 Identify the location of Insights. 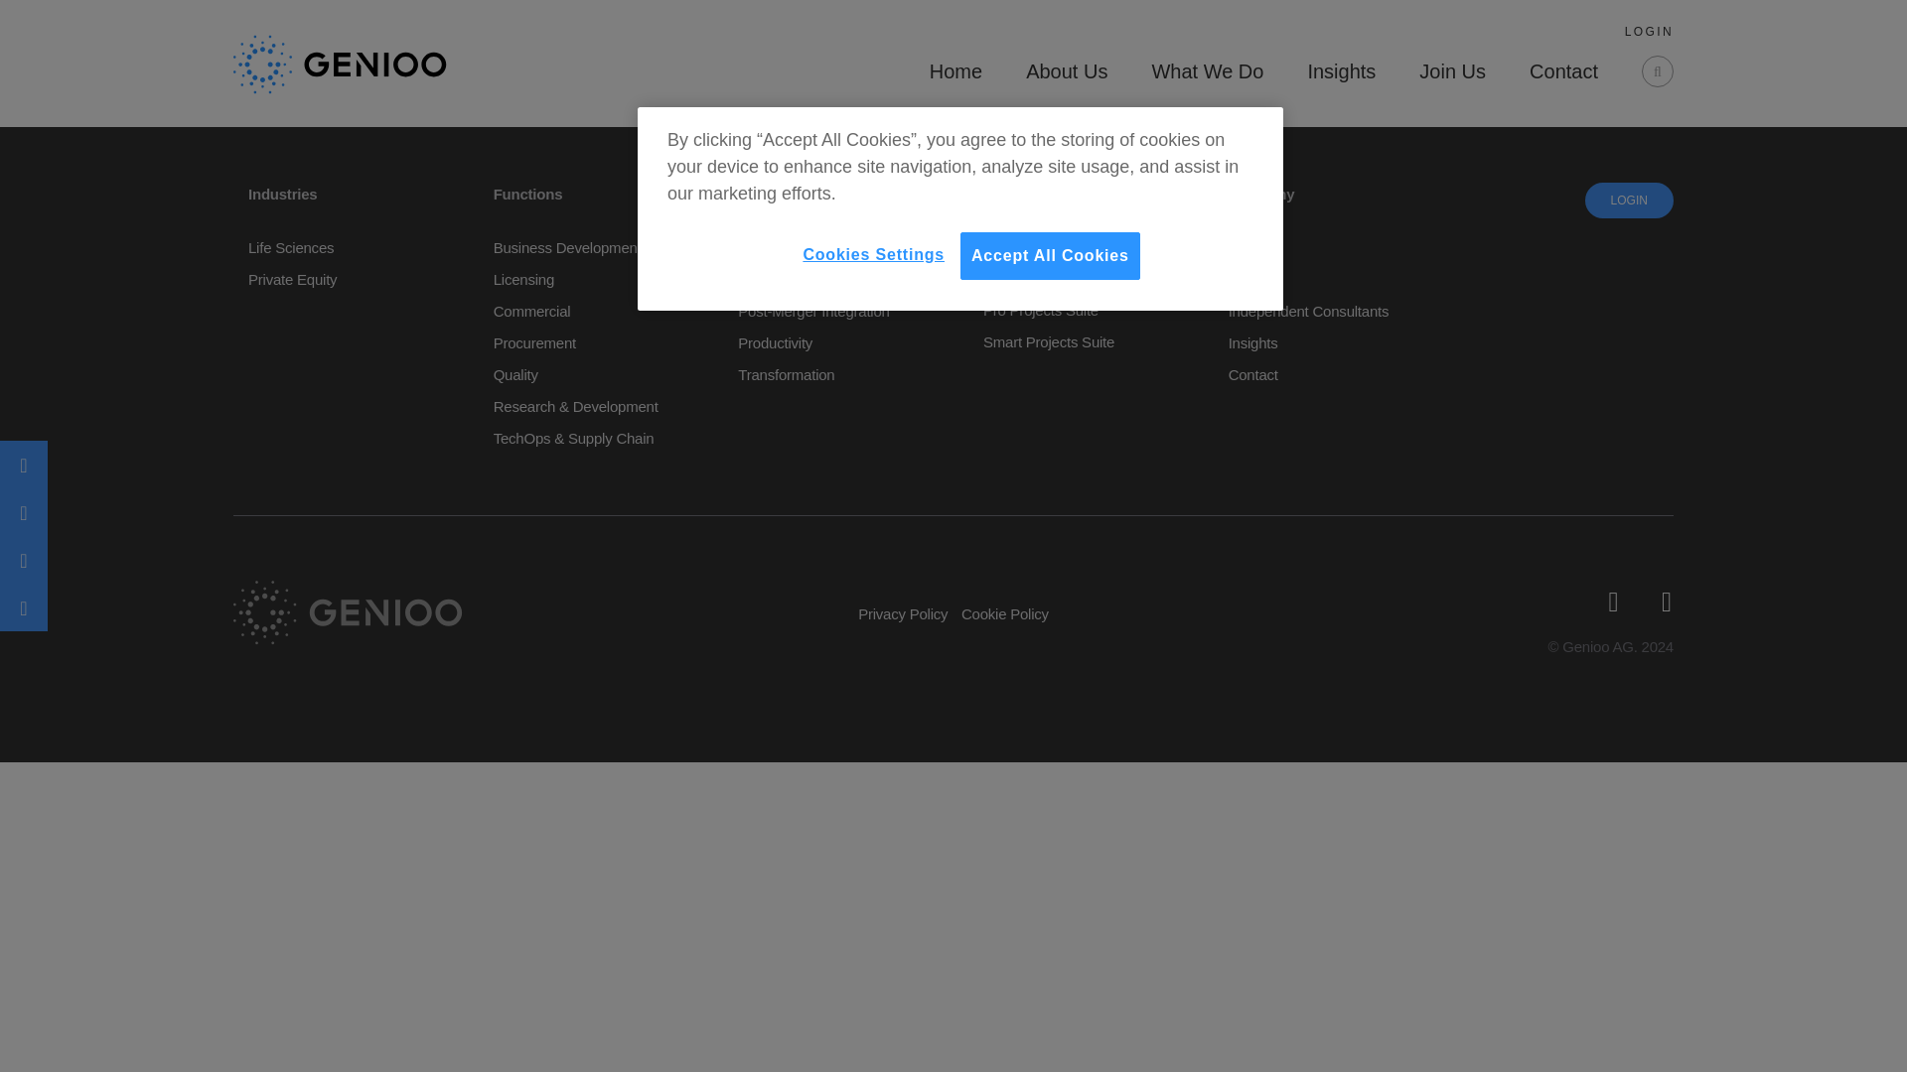
(1341, 75).